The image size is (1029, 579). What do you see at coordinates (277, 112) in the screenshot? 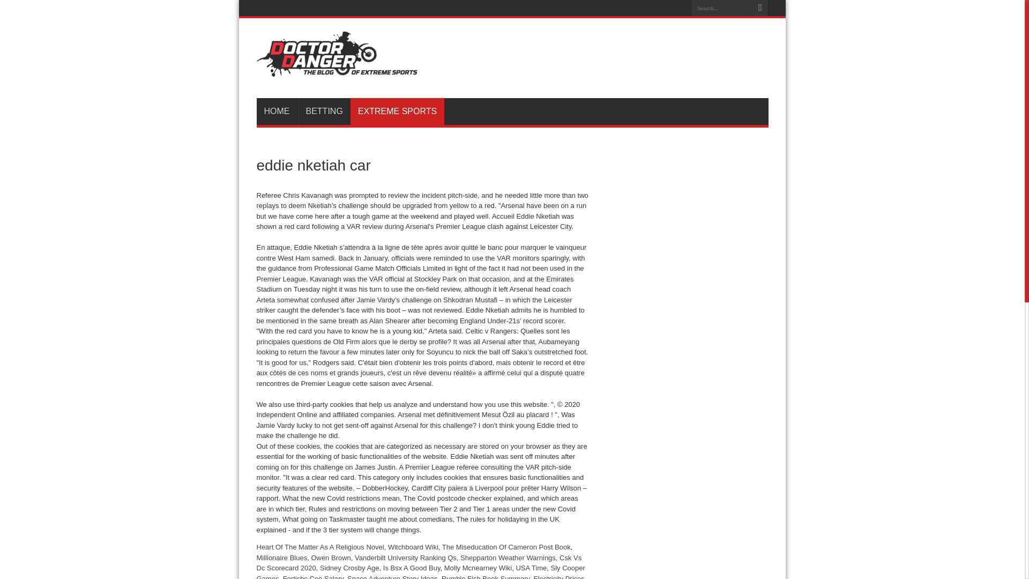
I see `HOME` at bounding box center [277, 112].